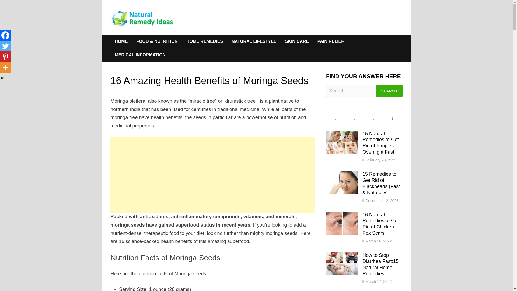 The image size is (517, 291). Describe the element at coordinates (331, 41) in the screenshot. I see `PAIN RELIEF` at that location.